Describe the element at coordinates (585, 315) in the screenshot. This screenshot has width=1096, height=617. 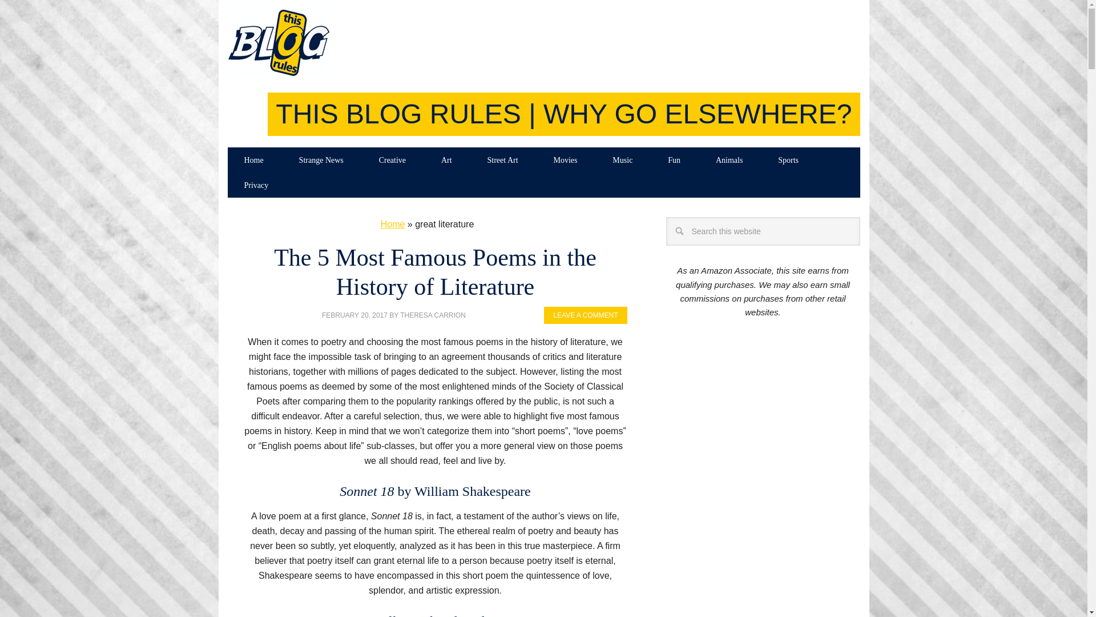
I see `LEAVE A COMMENT` at that location.